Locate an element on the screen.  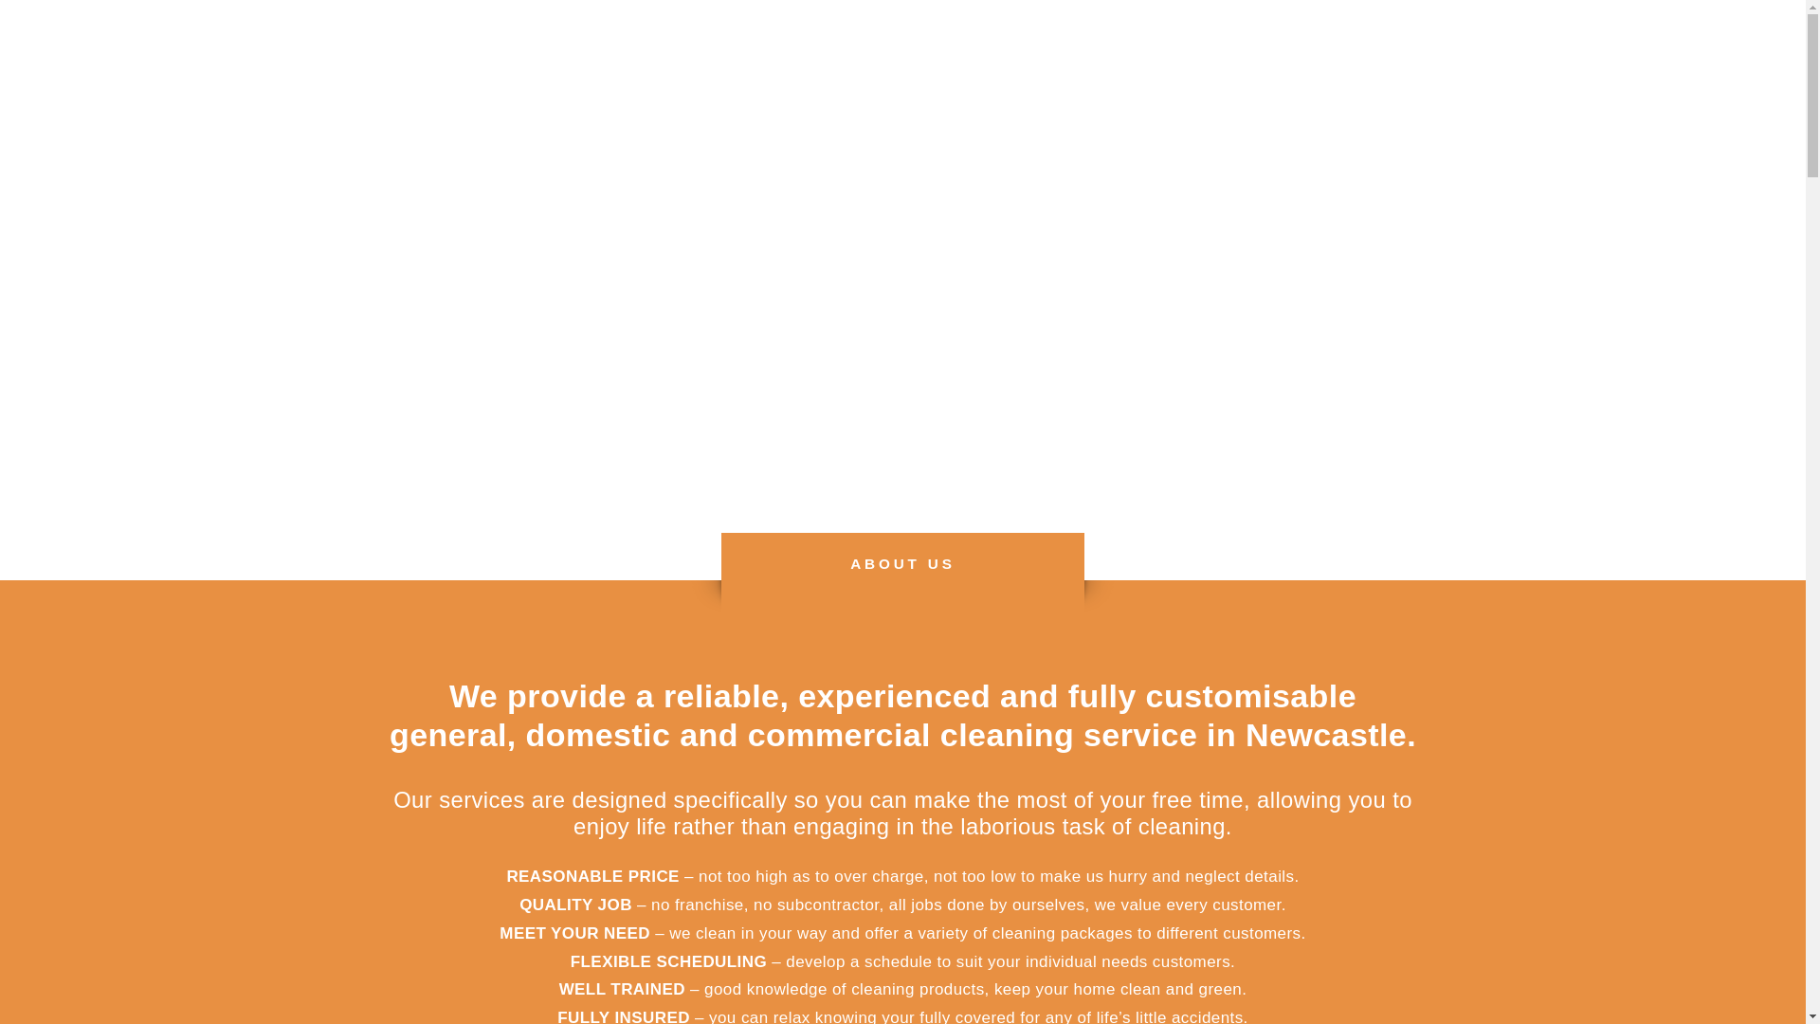
ABOUT is located at coordinates (815, 80).